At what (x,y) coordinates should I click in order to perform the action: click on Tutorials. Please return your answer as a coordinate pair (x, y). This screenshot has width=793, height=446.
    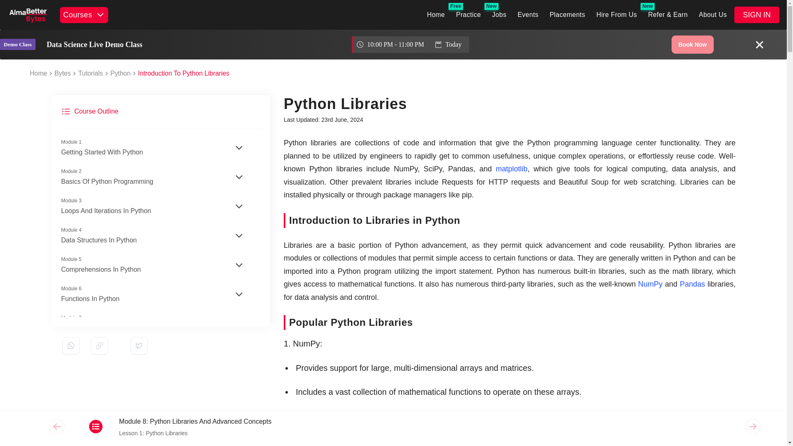
    Looking at the image, I should click on (90, 74).